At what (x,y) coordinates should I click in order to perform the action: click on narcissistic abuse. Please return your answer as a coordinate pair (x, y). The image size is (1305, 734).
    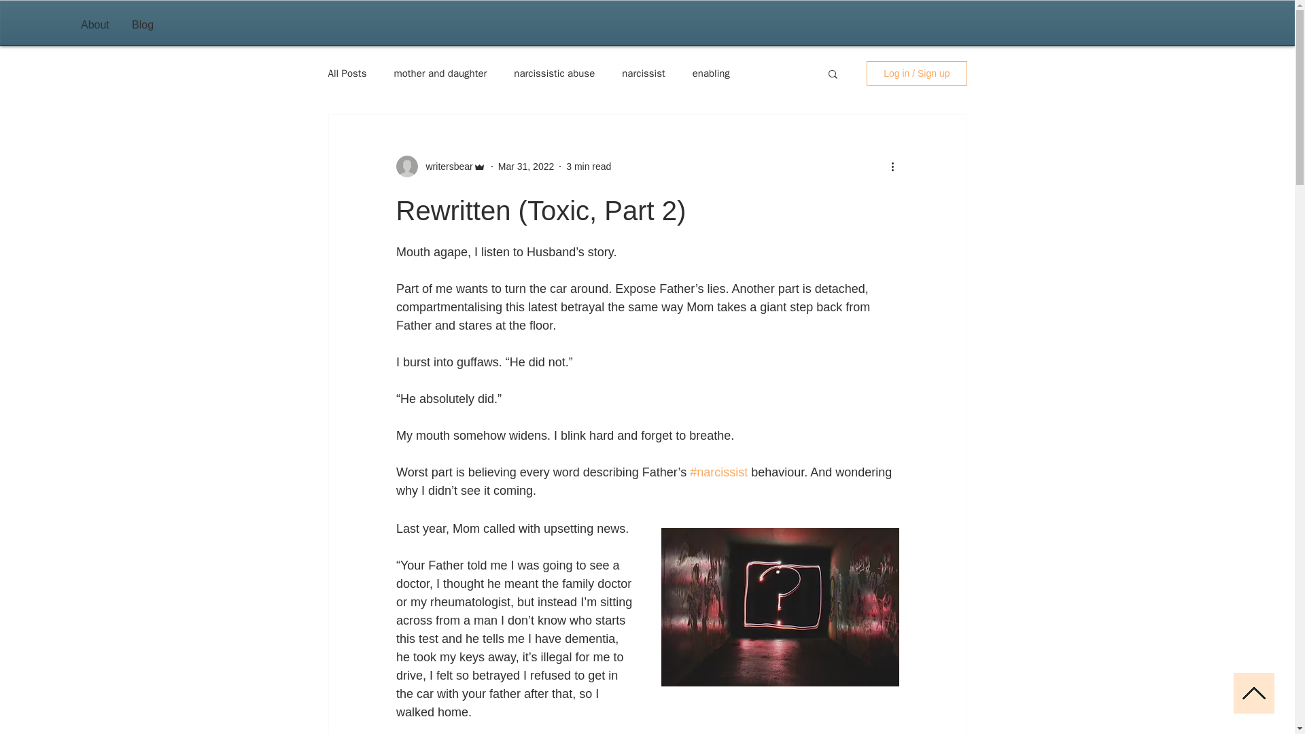
    Looking at the image, I should click on (555, 73).